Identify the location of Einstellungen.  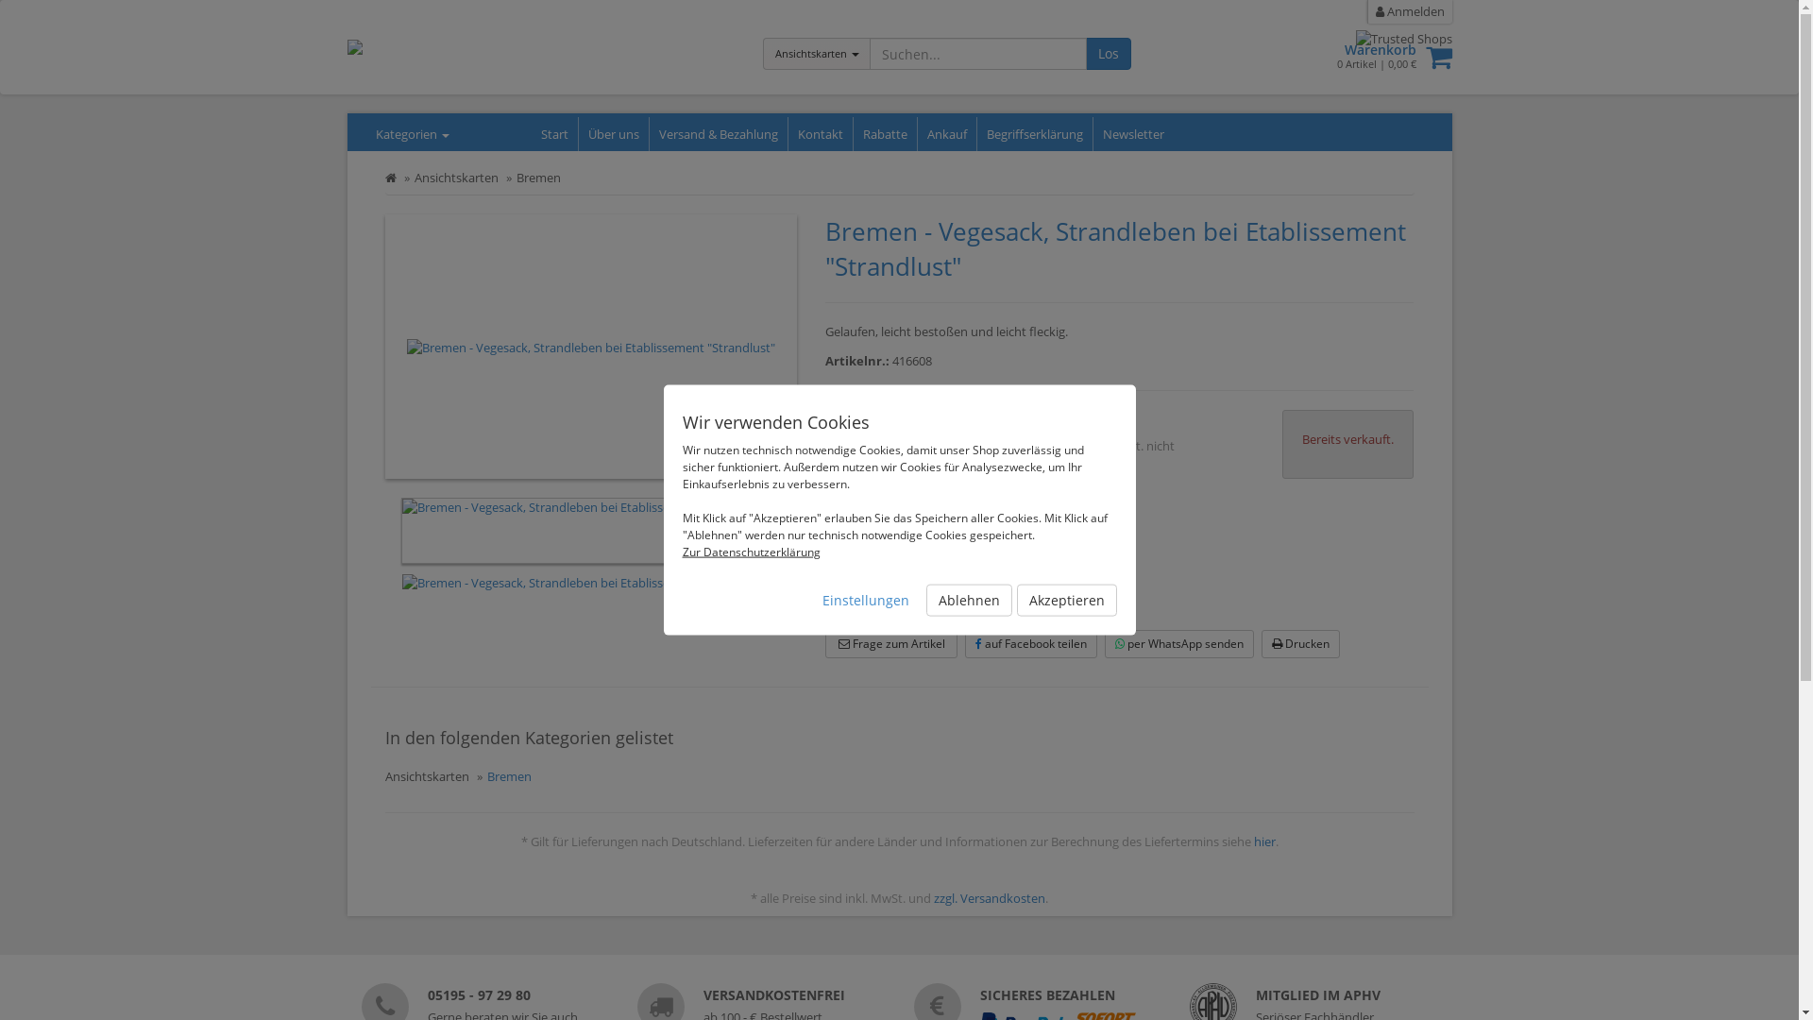
(866, 600).